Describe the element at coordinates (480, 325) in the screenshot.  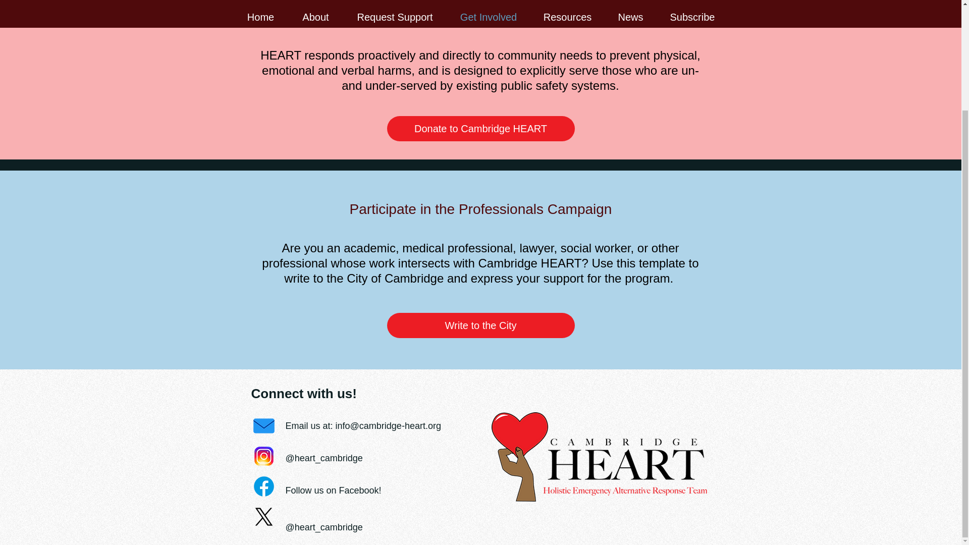
I see `Write to the City` at that location.